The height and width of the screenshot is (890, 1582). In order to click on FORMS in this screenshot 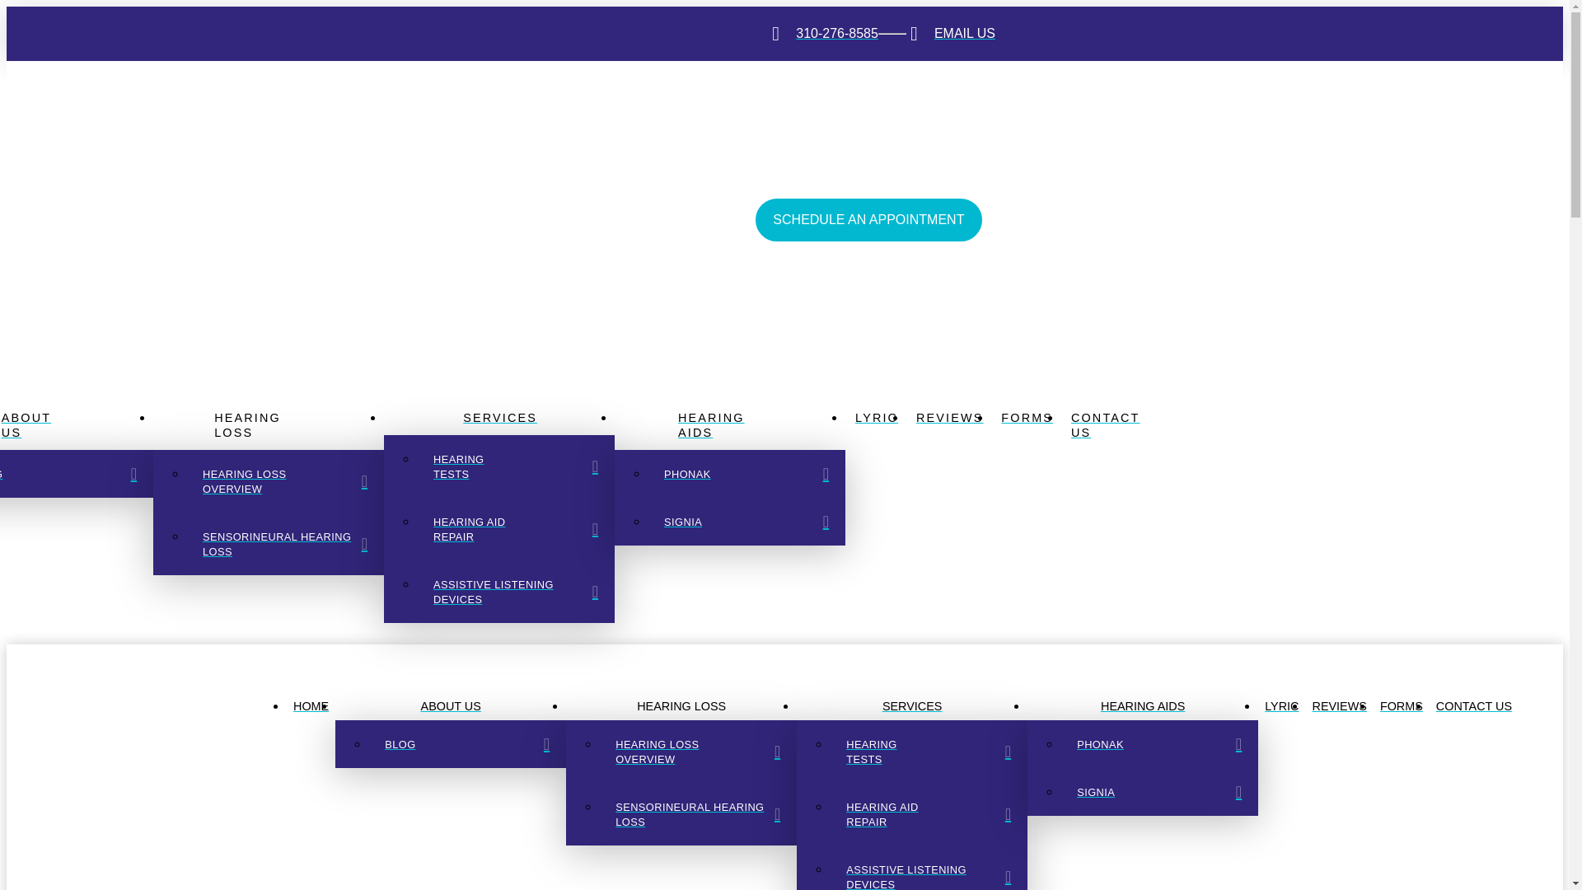, I will do `click(1401, 705)`.